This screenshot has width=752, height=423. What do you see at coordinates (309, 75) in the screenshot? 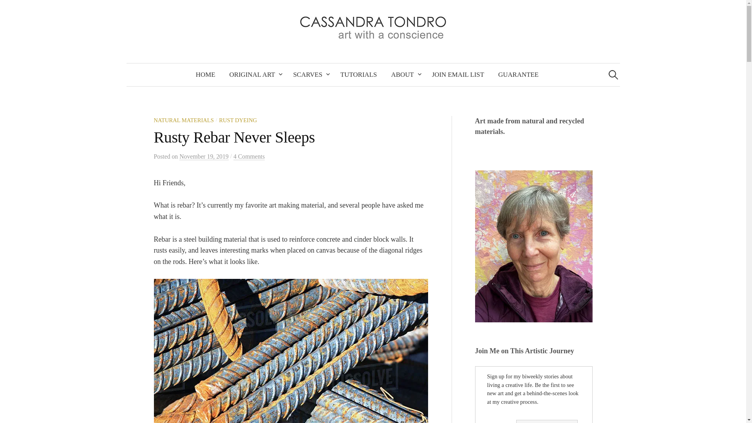
I see `SCARVES` at bounding box center [309, 75].